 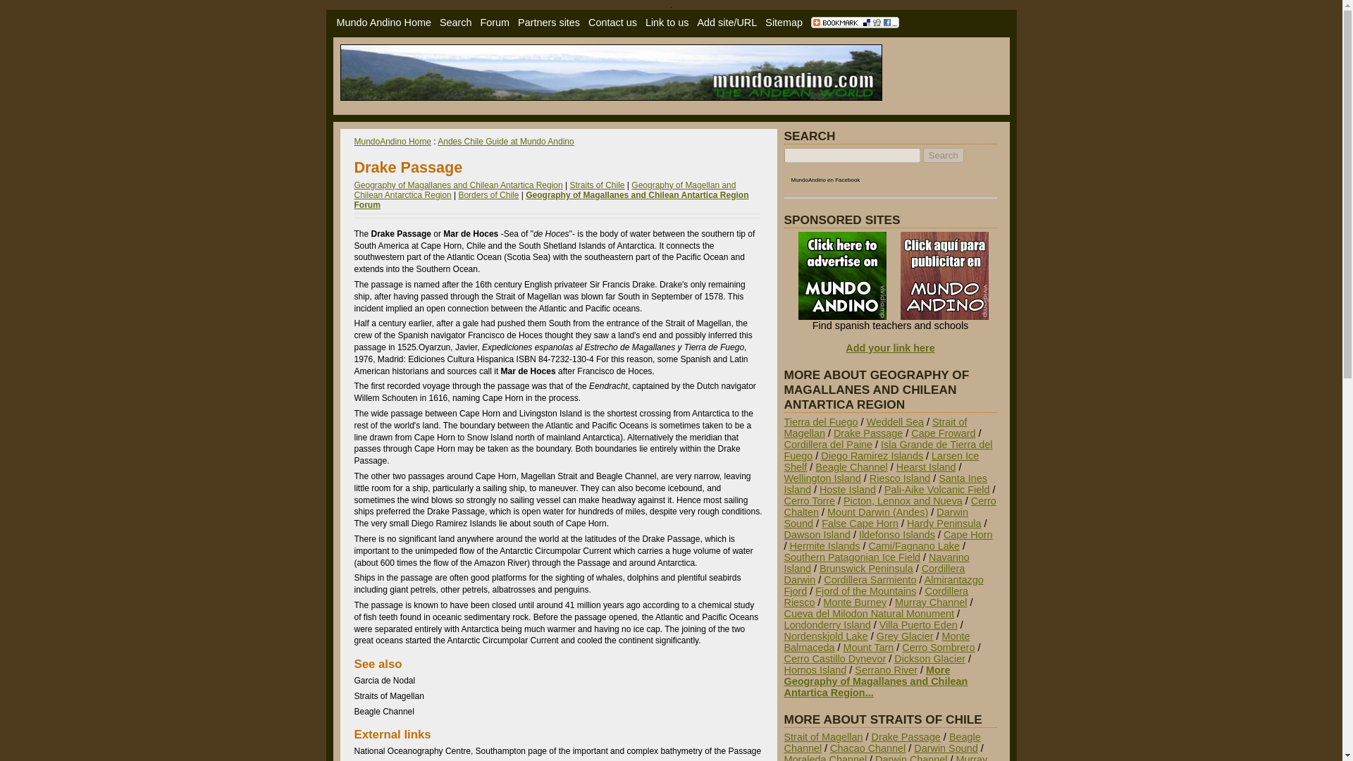 I want to click on Picton, Lennox and Nueva, so click(x=902, y=501).